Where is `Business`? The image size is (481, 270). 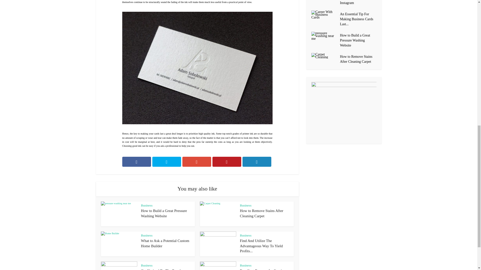
Business is located at coordinates (246, 265).